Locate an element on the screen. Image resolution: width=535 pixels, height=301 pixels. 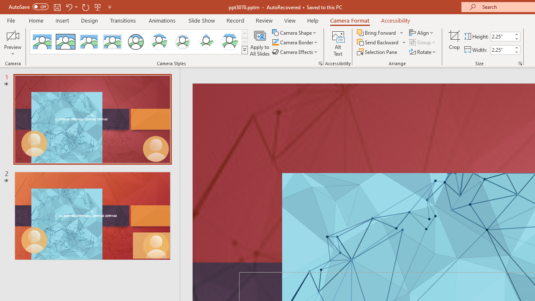
Crop is located at coordinates (454, 43).